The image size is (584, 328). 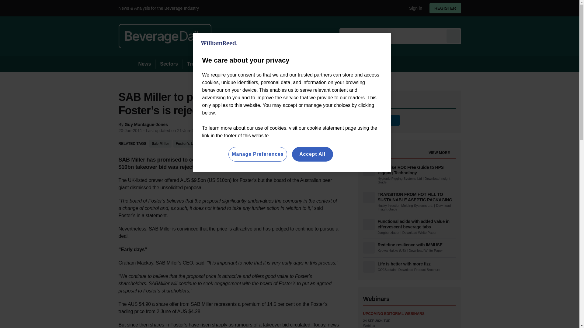 I want to click on BeverageDaily, so click(x=165, y=36).